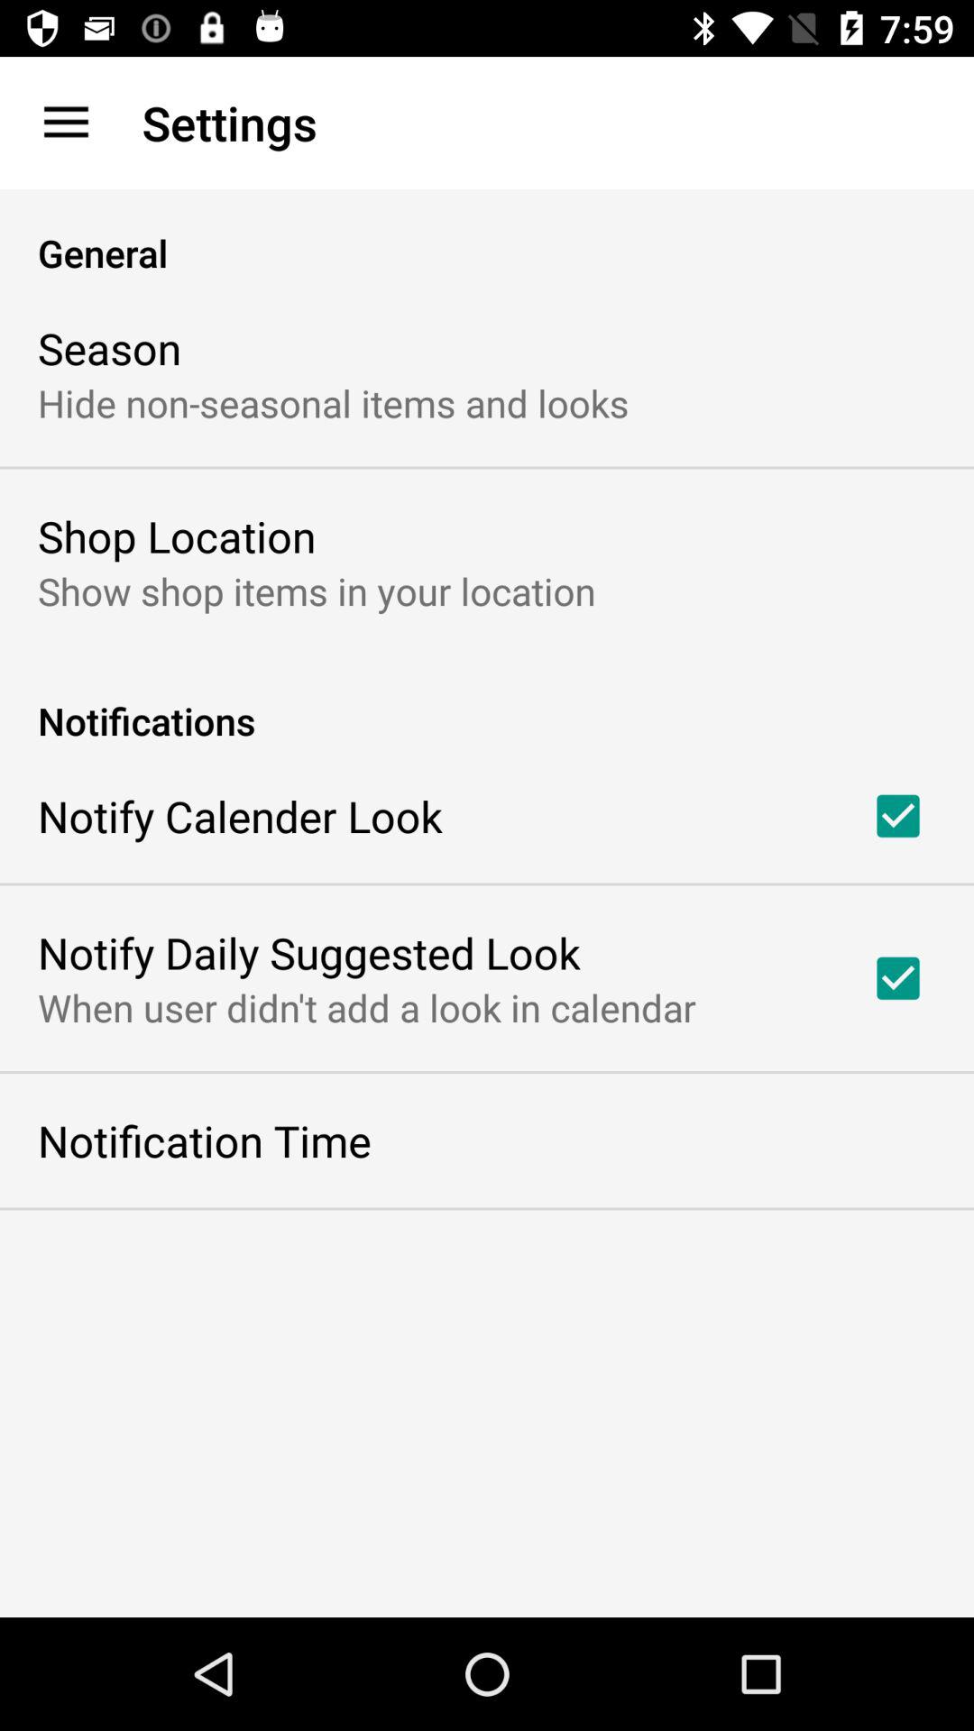  I want to click on click item above general, so click(66, 123).